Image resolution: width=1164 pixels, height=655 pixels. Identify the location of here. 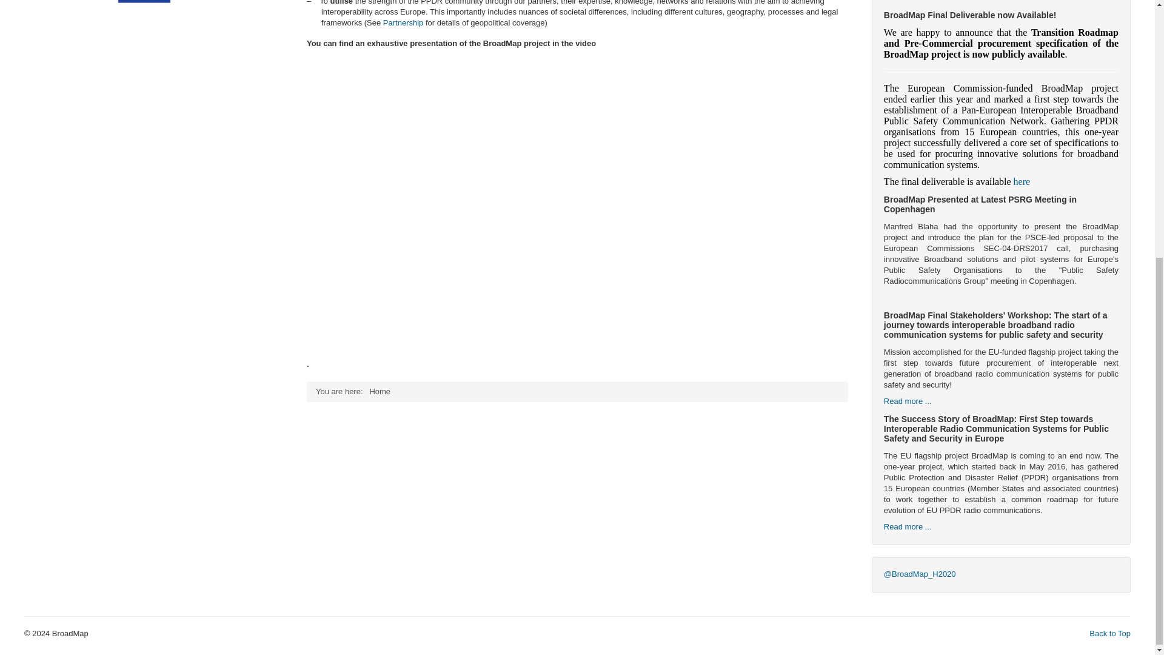
(1022, 181).